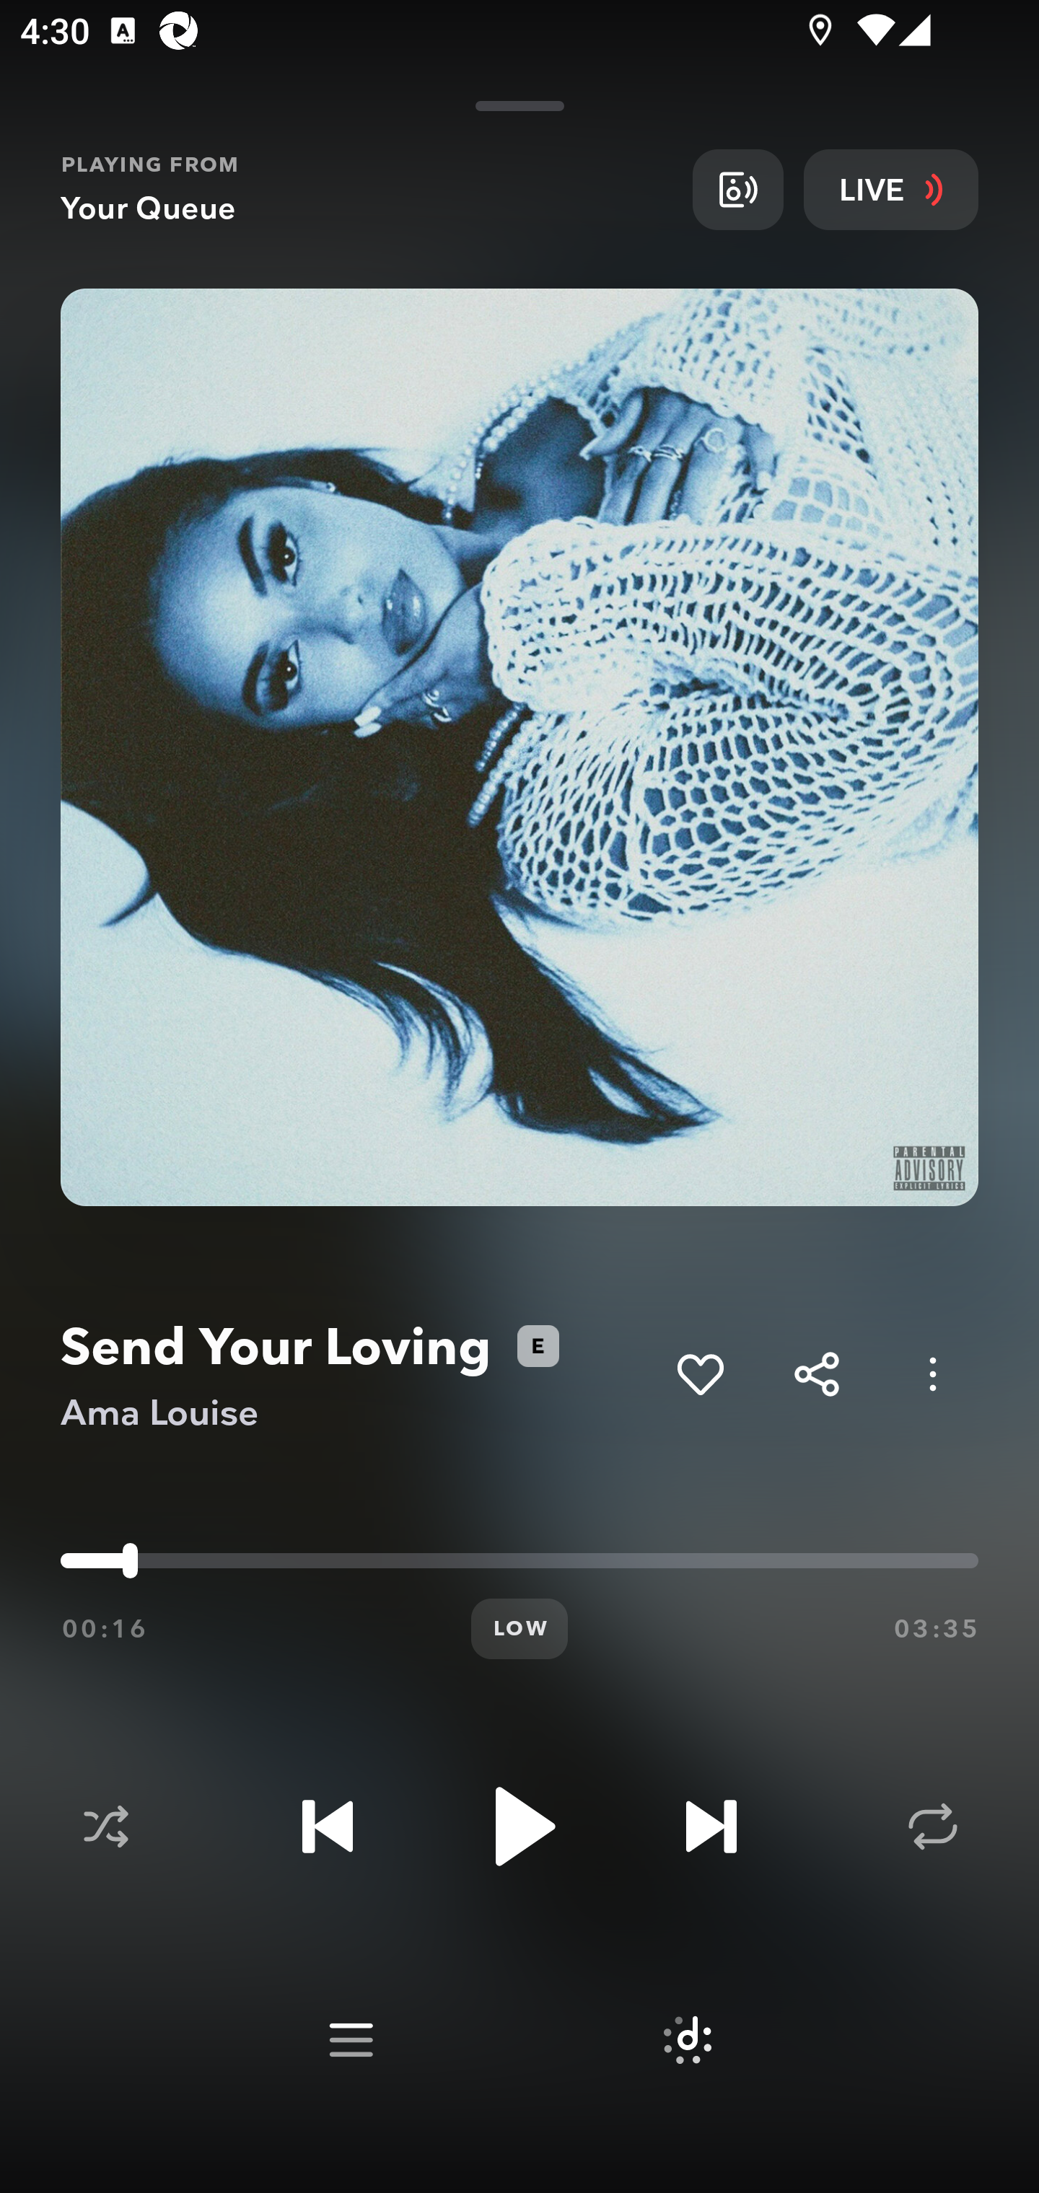 The height and width of the screenshot is (2193, 1039). I want to click on Send Your Loving    Ama Louise, so click(358, 1375).